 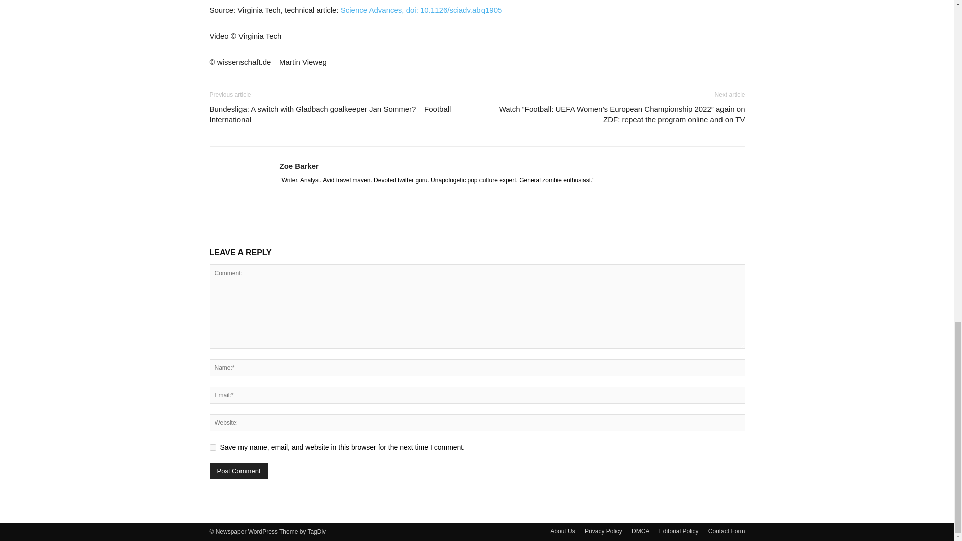 What do you see at coordinates (679, 531) in the screenshot?
I see `Editorial Policy` at bounding box center [679, 531].